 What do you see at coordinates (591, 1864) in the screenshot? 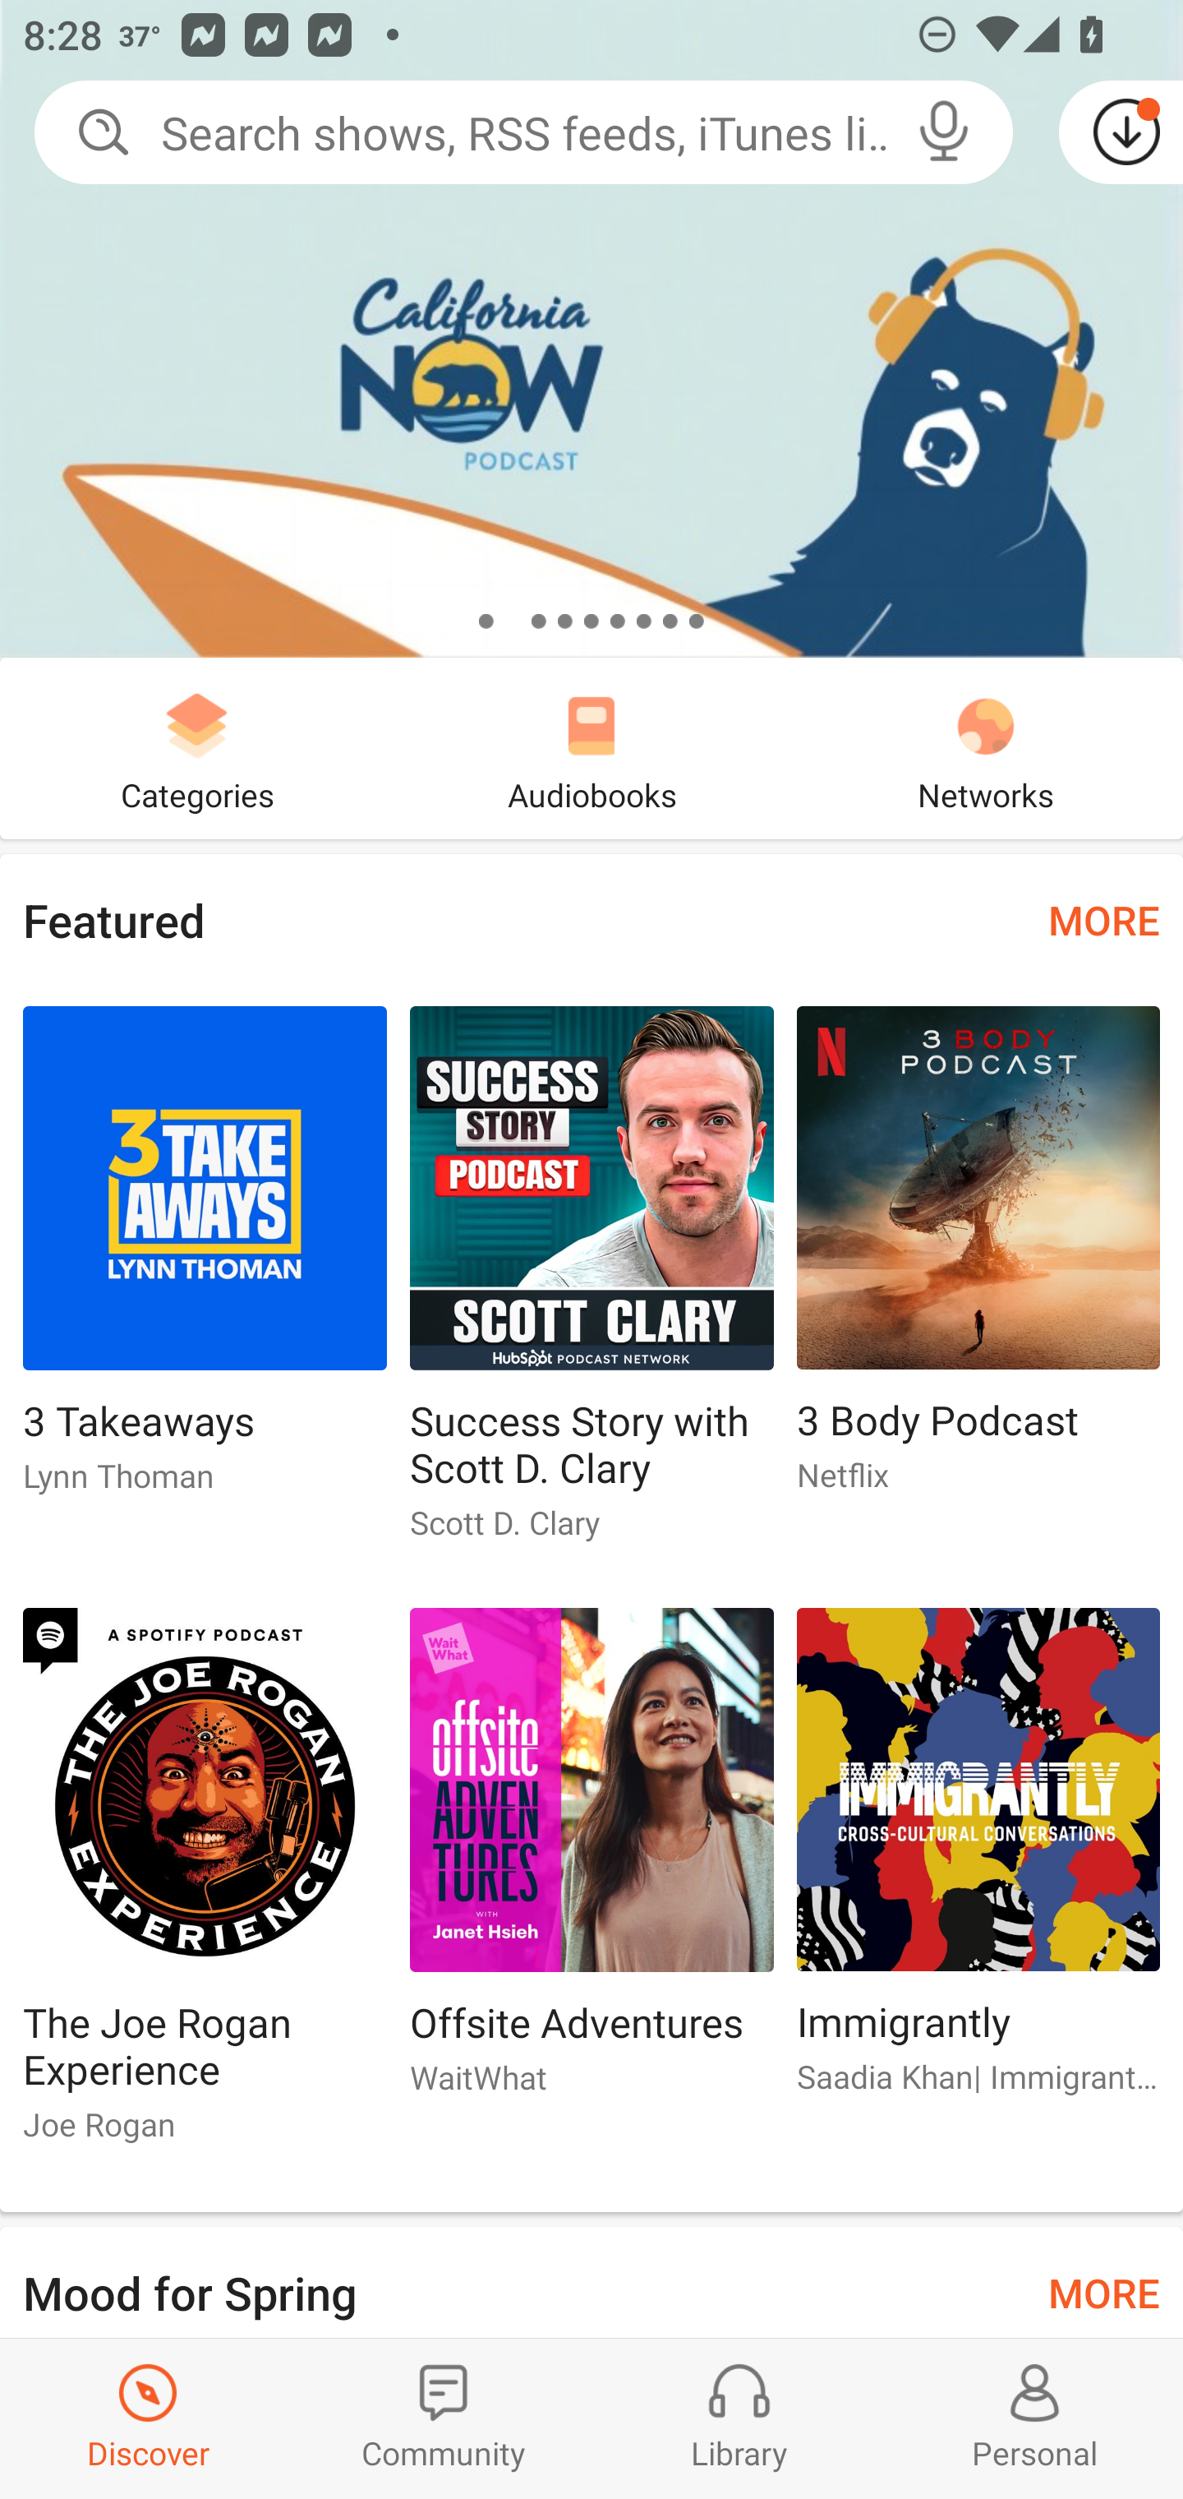
I see `Offsite Adventures Offsite Adventures WaitWhat` at bounding box center [591, 1864].